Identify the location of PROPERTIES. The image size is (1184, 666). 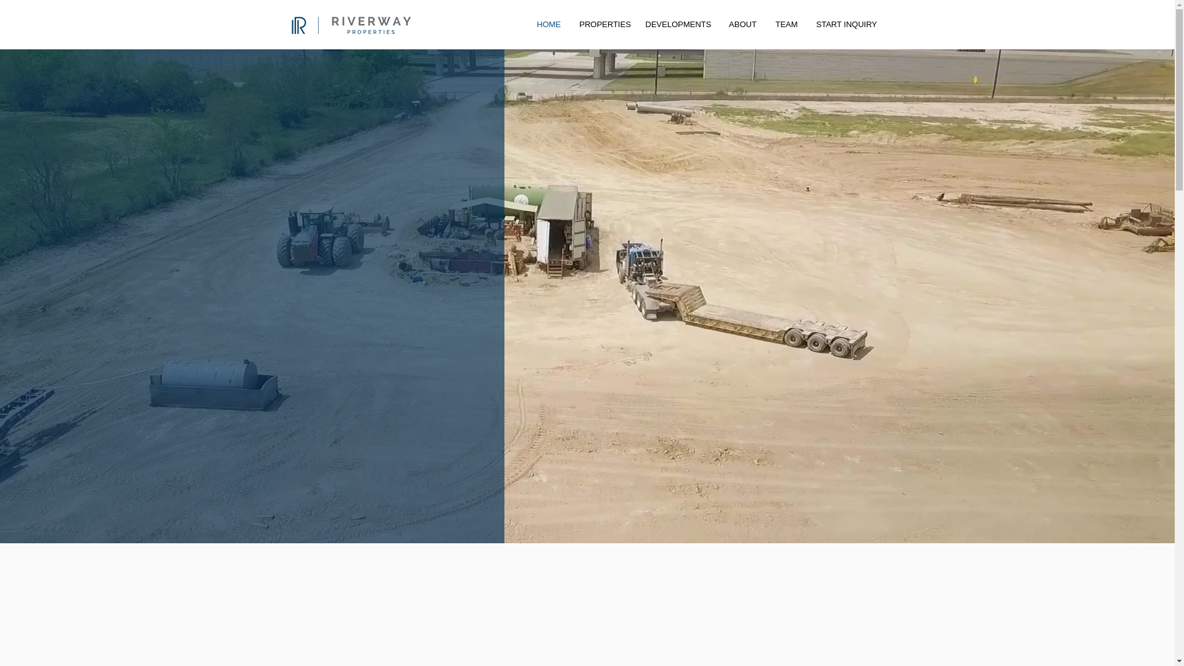
(602, 25).